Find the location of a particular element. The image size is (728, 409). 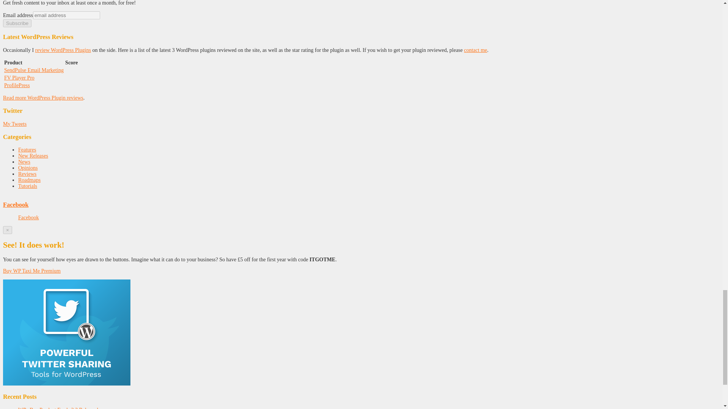

Subscribe is located at coordinates (17, 23).